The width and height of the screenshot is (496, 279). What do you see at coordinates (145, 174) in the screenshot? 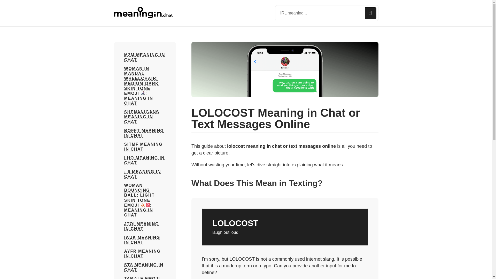
I see `:-6 MEANING IN CHAT` at bounding box center [145, 174].